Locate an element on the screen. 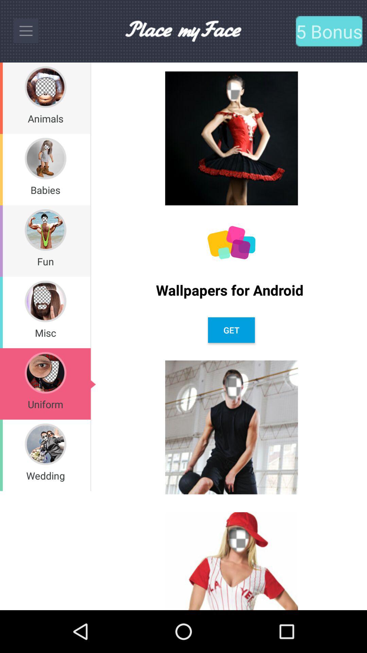 The image size is (367, 653). turn on the app next to wallpapers for android  item is located at coordinates (90, 241).